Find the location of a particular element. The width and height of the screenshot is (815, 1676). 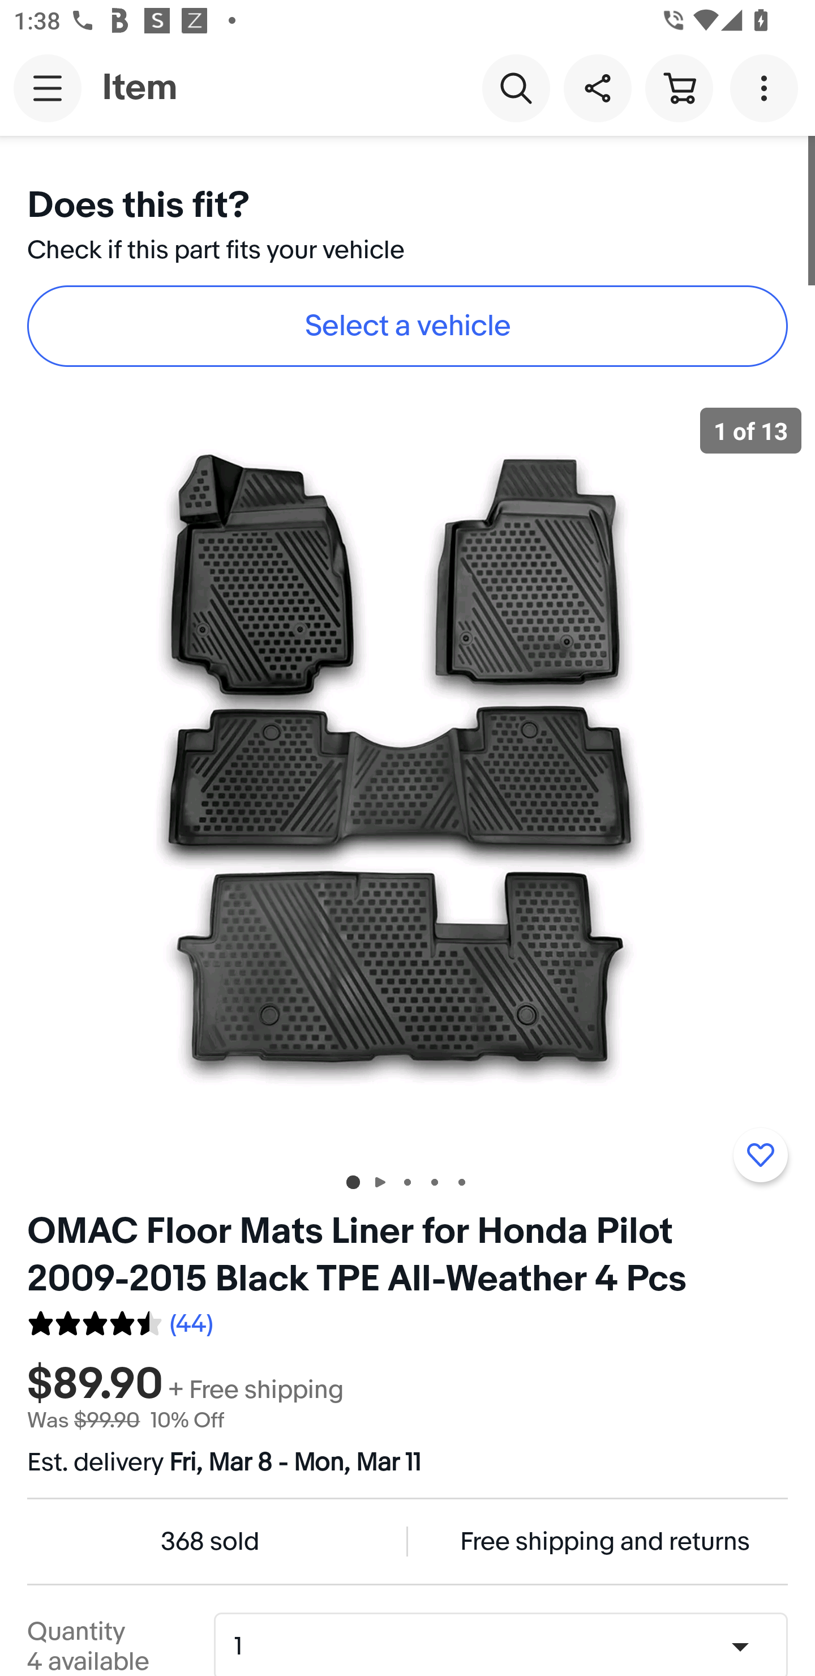

Item image 1 of 13 is located at coordinates (407, 774).